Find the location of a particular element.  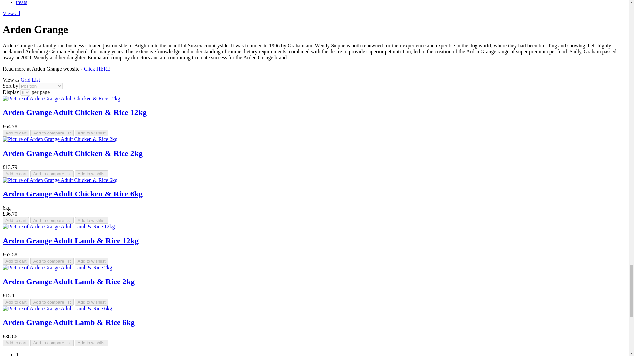

Add to compare list is located at coordinates (52, 302).